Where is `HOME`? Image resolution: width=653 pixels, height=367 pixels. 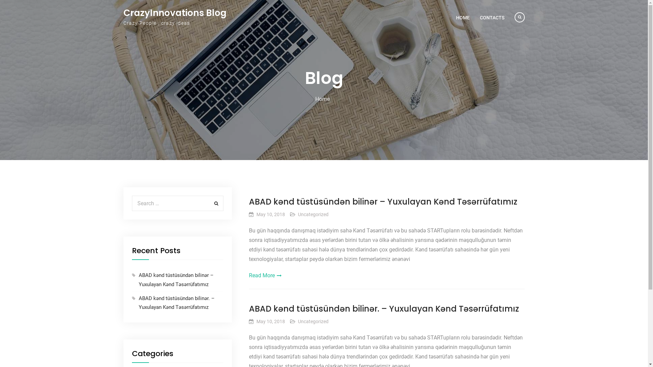 HOME is located at coordinates (463, 18).